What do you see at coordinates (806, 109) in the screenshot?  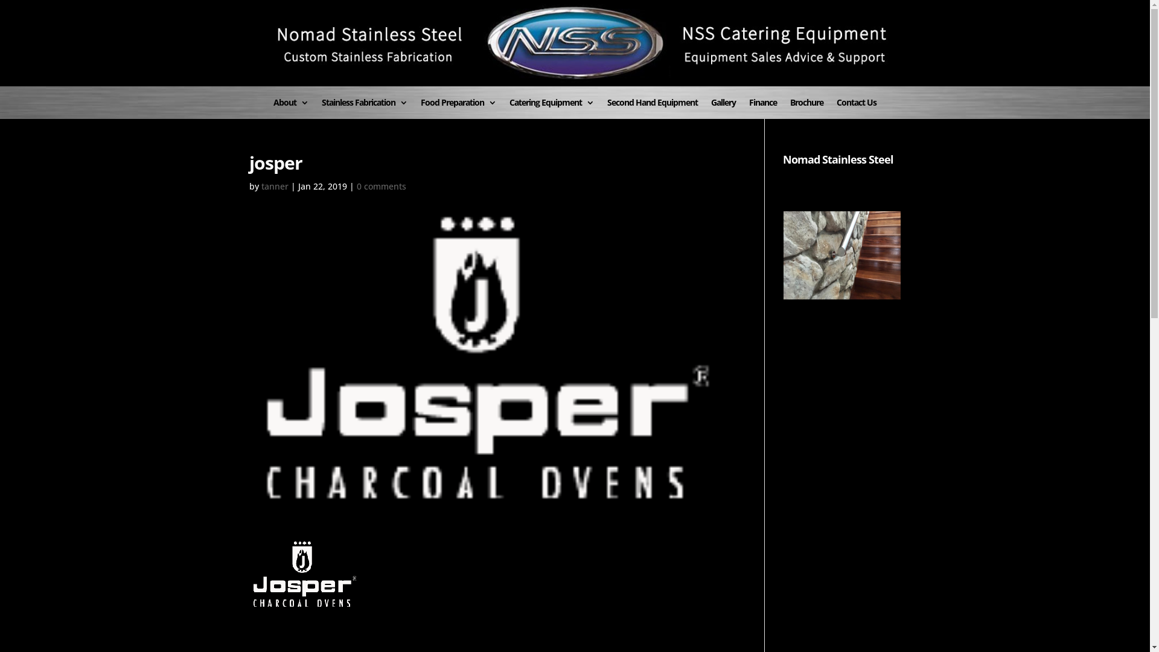 I see `Brochure` at bounding box center [806, 109].